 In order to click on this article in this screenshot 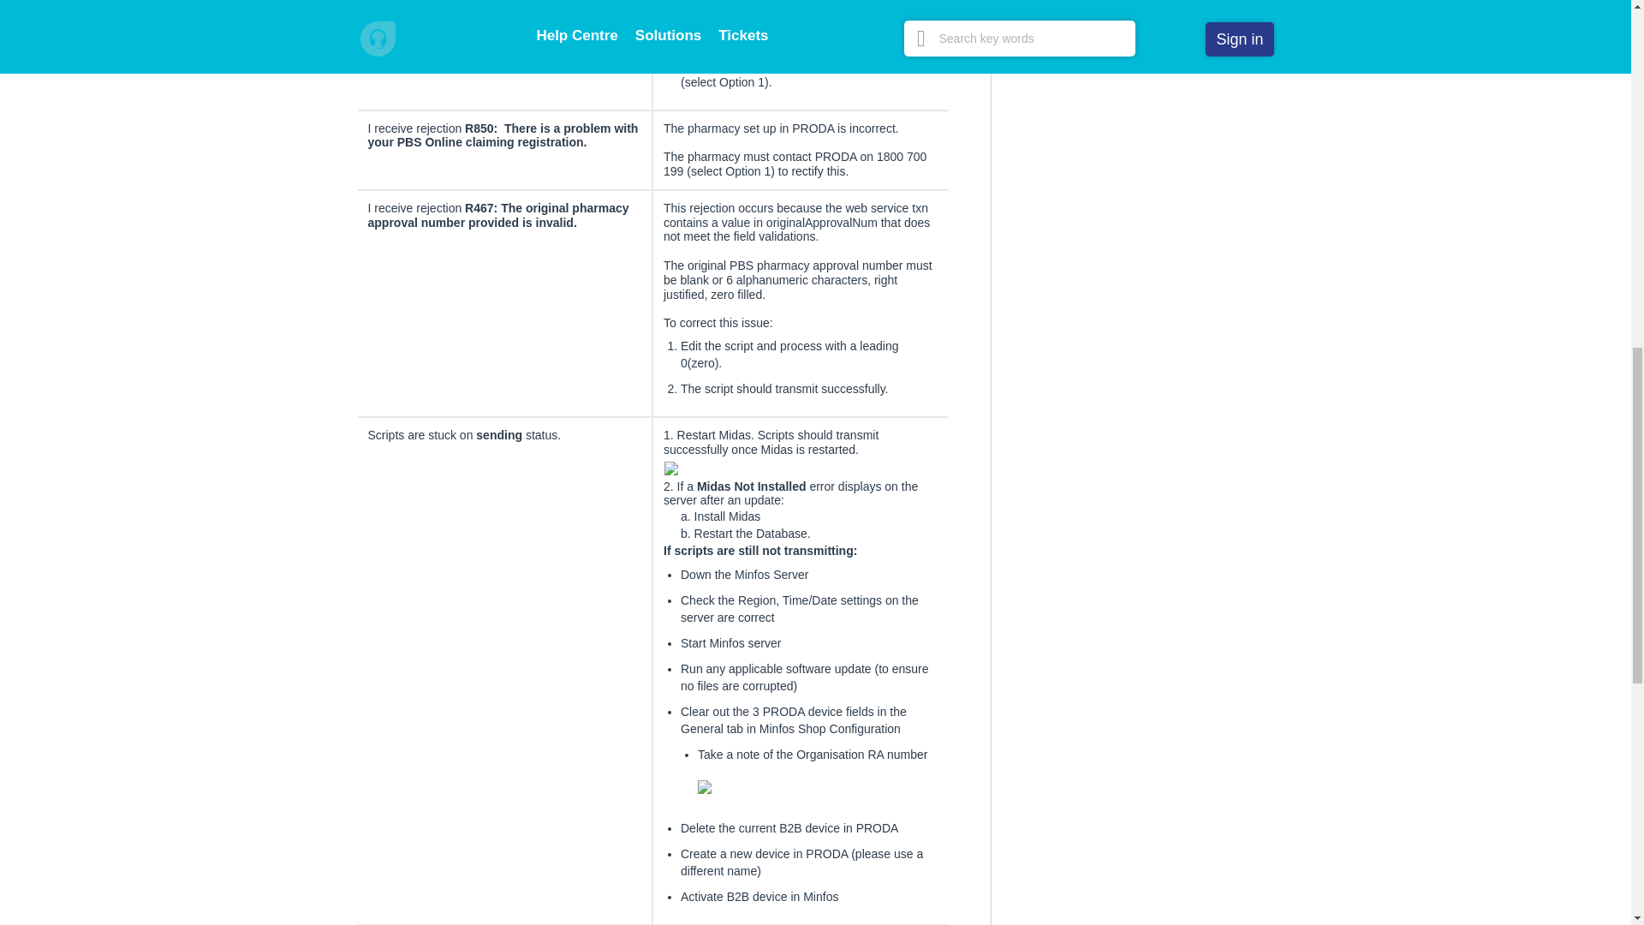, I will do `click(844, 24)`.